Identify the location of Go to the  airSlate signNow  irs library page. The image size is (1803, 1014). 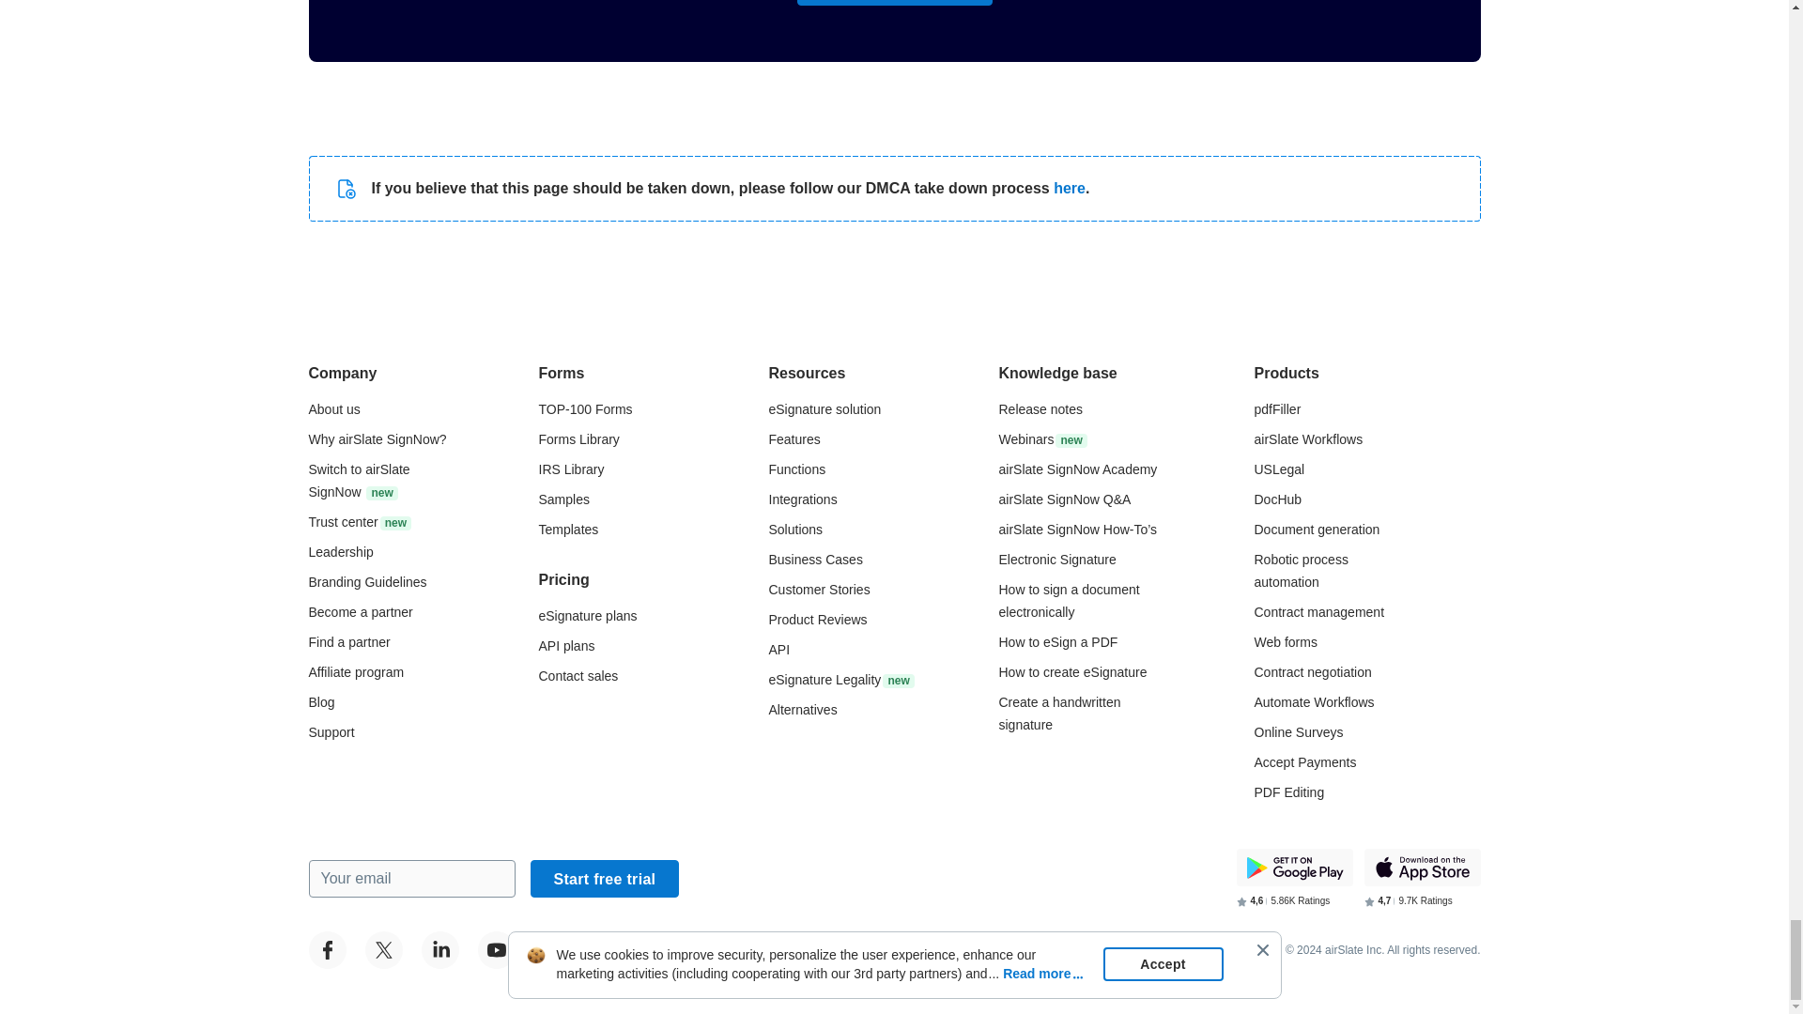
(571, 469).